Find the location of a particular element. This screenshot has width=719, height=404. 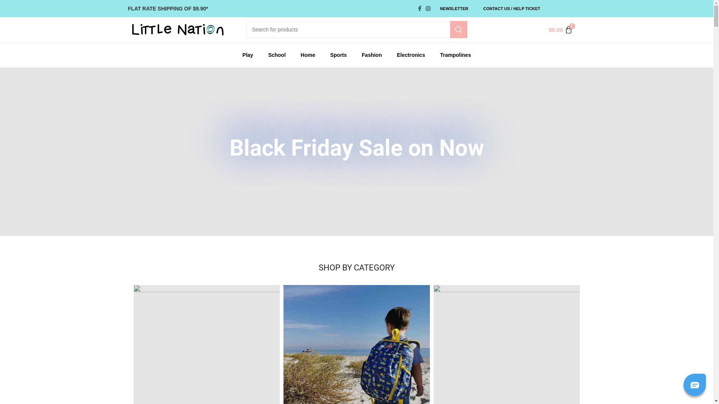

Electronics is located at coordinates (411, 55).